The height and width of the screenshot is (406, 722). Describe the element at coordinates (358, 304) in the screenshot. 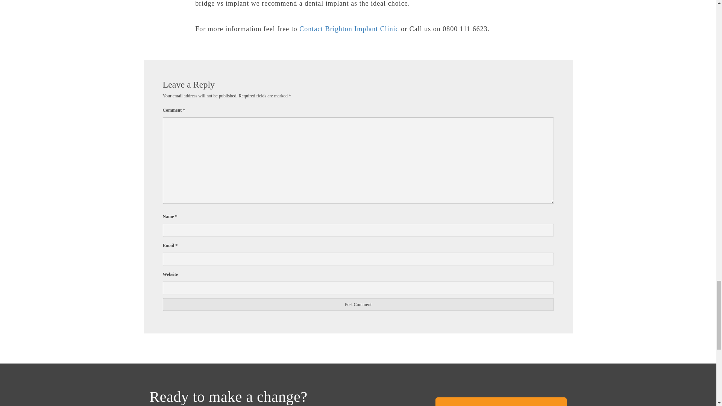

I see `Post Comment` at that location.